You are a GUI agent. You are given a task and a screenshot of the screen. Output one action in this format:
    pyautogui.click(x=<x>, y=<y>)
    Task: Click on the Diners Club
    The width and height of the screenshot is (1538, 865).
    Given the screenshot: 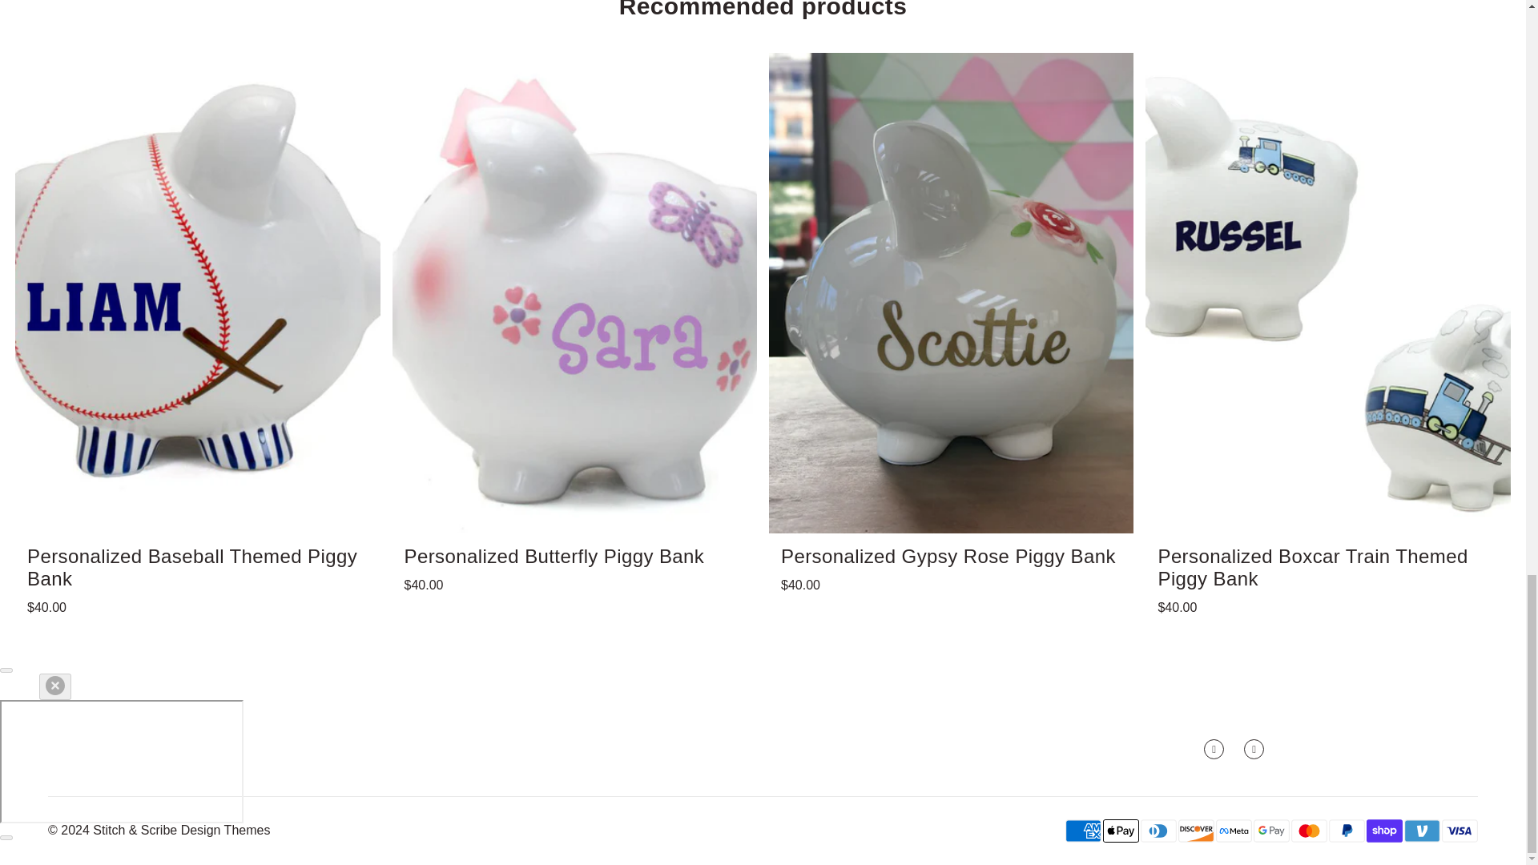 What is the action you would take?
    pyautogui.click(x=1158, y=831)
    